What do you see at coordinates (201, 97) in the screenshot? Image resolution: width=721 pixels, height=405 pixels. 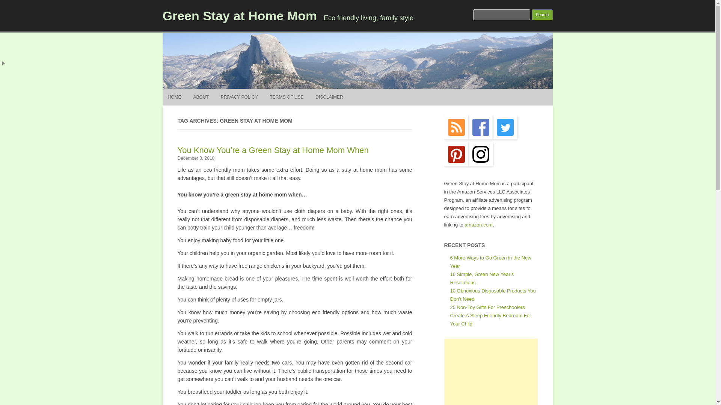 I see `ABOUT` at bounding box center [201, 97].